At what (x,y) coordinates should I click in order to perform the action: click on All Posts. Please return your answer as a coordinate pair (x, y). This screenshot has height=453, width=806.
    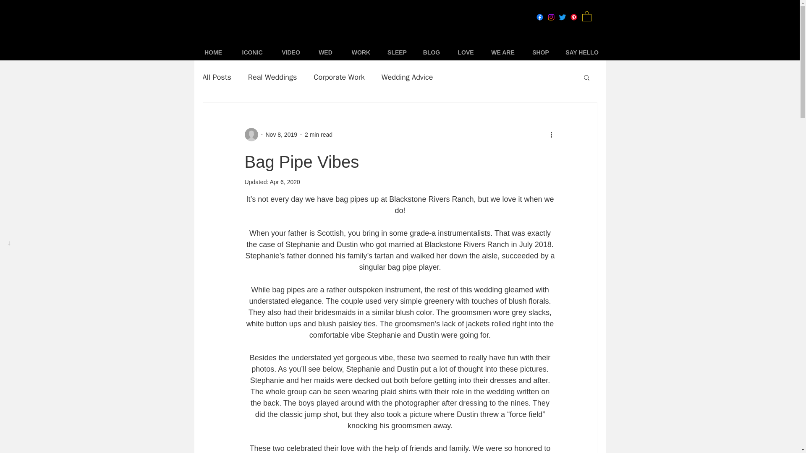
    Looking at the image, I should click on (216, 77).